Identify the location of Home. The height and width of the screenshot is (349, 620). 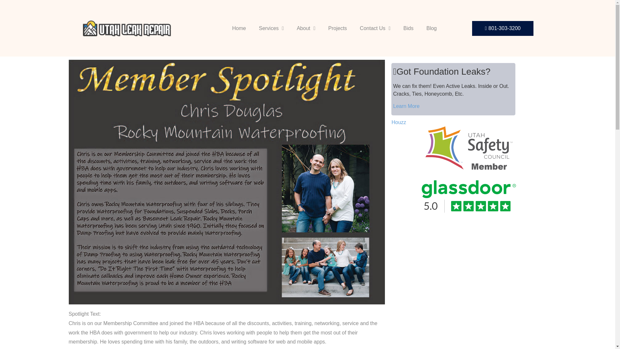
(239, 28).